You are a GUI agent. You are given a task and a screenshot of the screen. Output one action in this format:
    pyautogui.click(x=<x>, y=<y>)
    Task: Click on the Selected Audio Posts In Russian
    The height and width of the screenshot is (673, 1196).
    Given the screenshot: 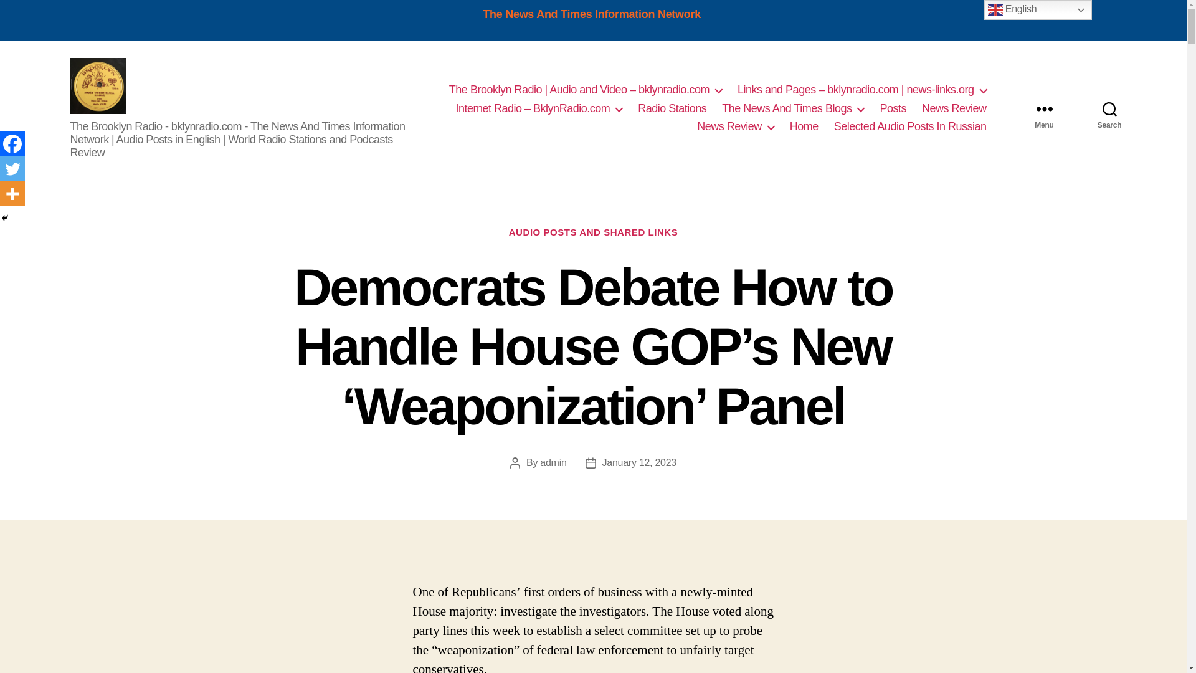 What is the action you would take?
    pyautogui.click(x=910, y=127)
    